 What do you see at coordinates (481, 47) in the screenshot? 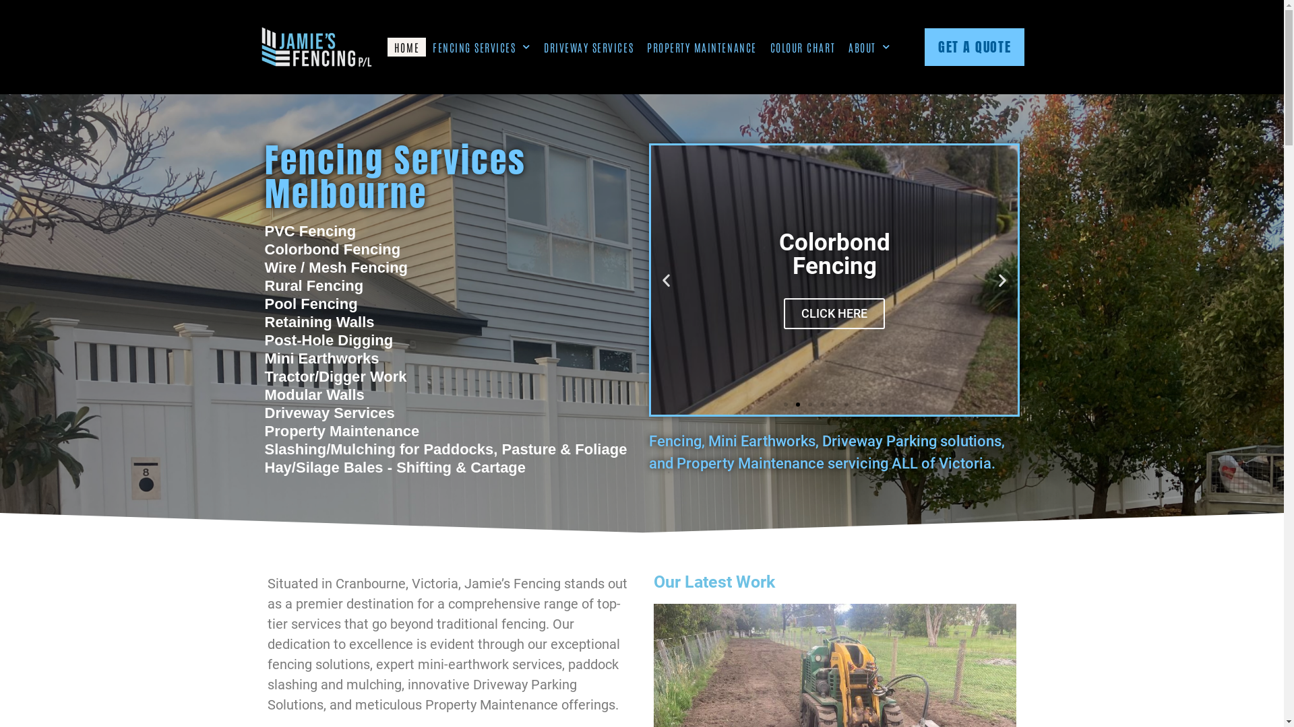
I see `FENCING SERVICES` at bounding box center [481, 47].